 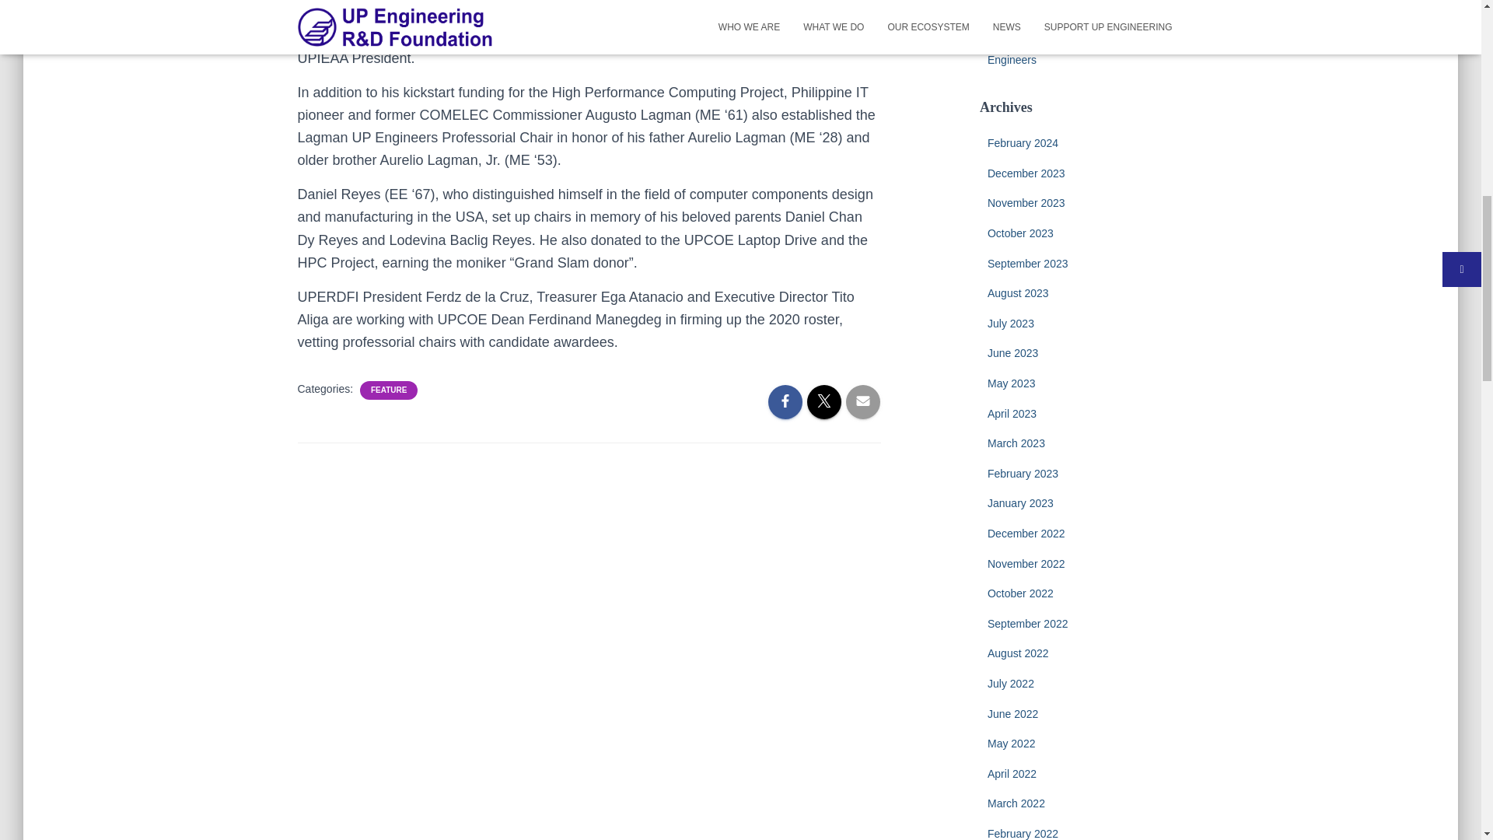 I want to click on September 2023, so click(x=1028, y=263).